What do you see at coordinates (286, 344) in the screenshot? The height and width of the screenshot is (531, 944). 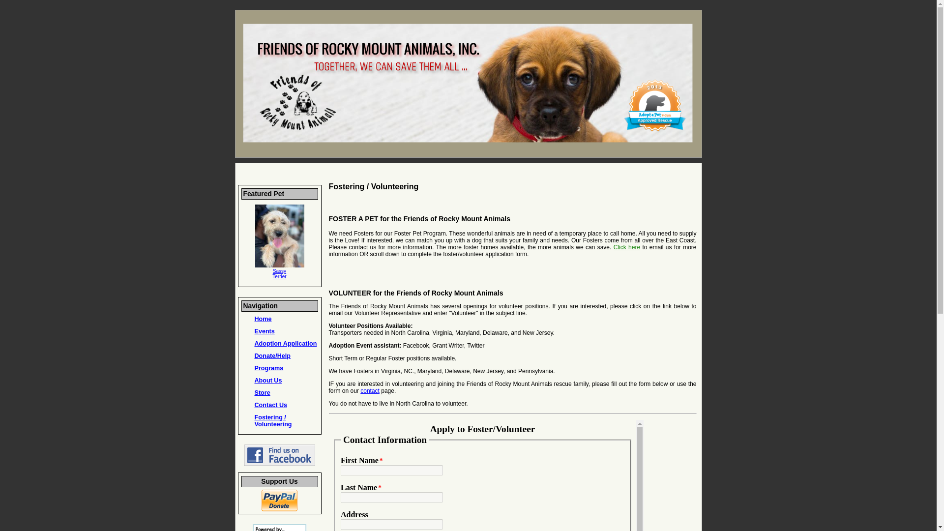 I see `contact` at bounding box center [286, 344].